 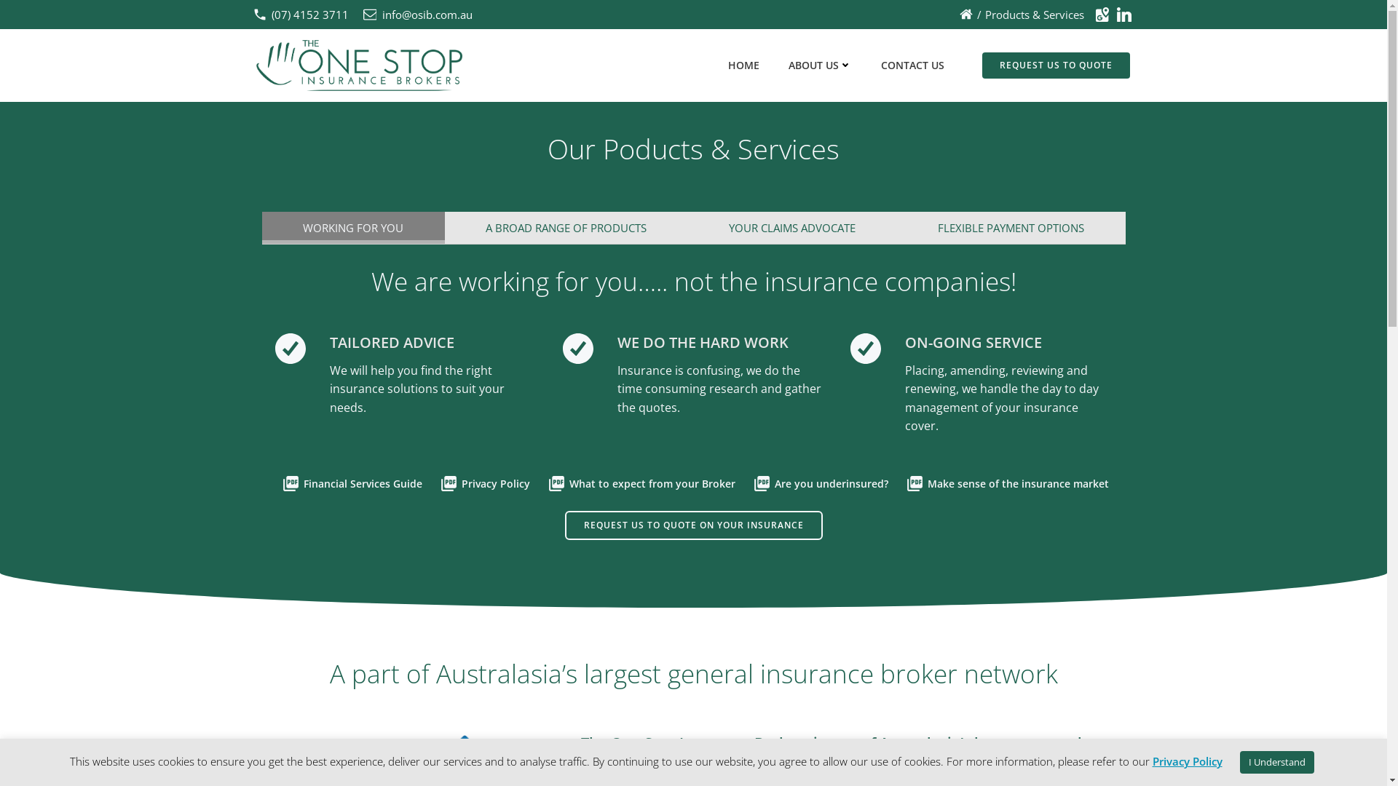 I want to click on REQUEST US TO QUOTE, so click(x=1056, y=65).